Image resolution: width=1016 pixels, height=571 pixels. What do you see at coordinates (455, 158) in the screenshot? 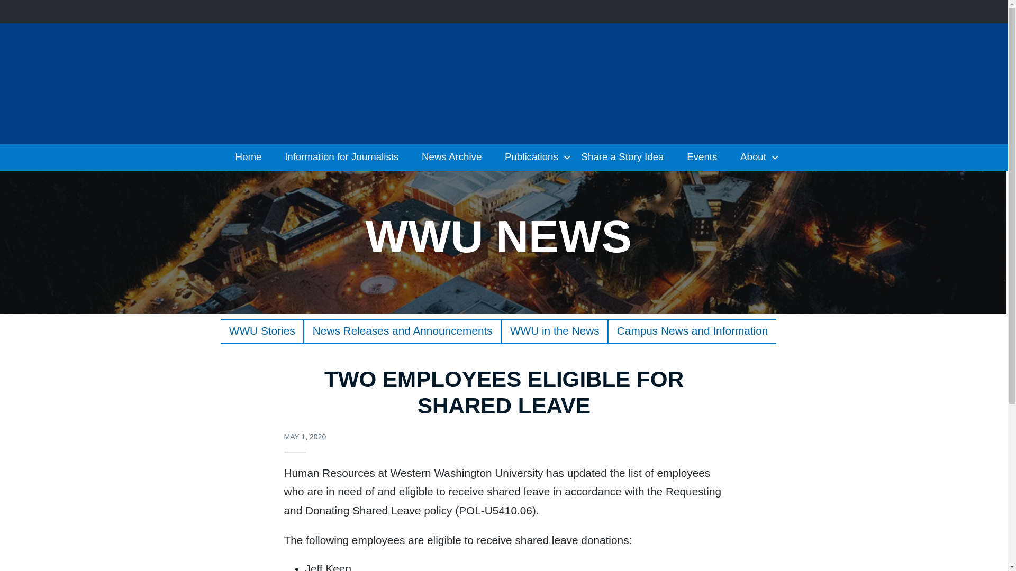
I see `News Archive` at bounding box center [455, 158].